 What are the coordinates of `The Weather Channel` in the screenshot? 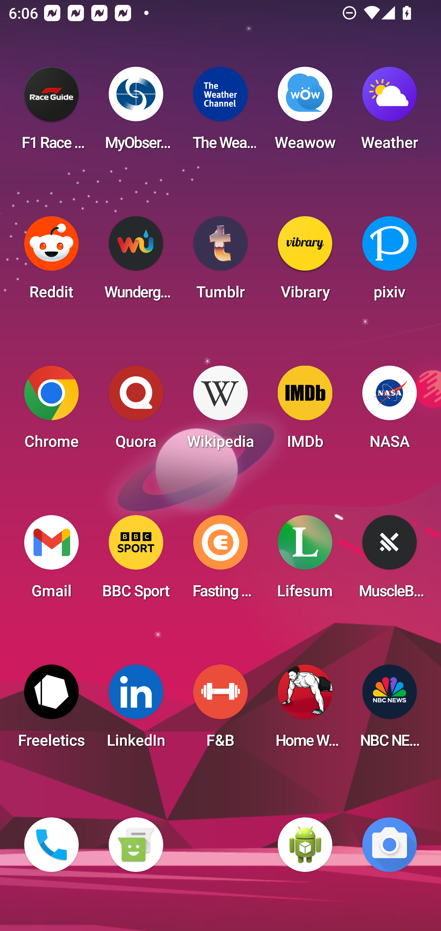 It's located at (221, 112).